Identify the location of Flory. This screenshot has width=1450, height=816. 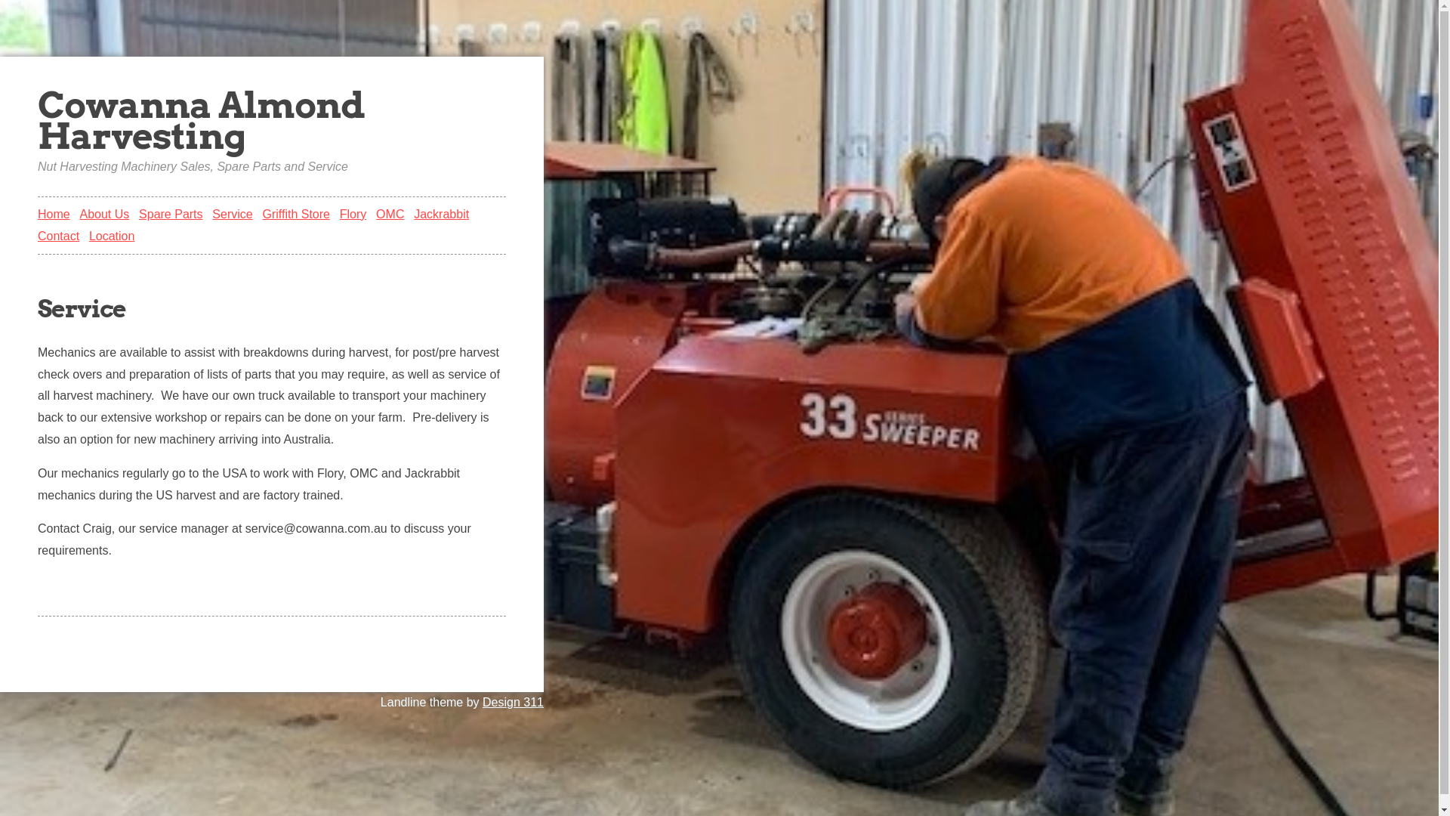
(353, 215).